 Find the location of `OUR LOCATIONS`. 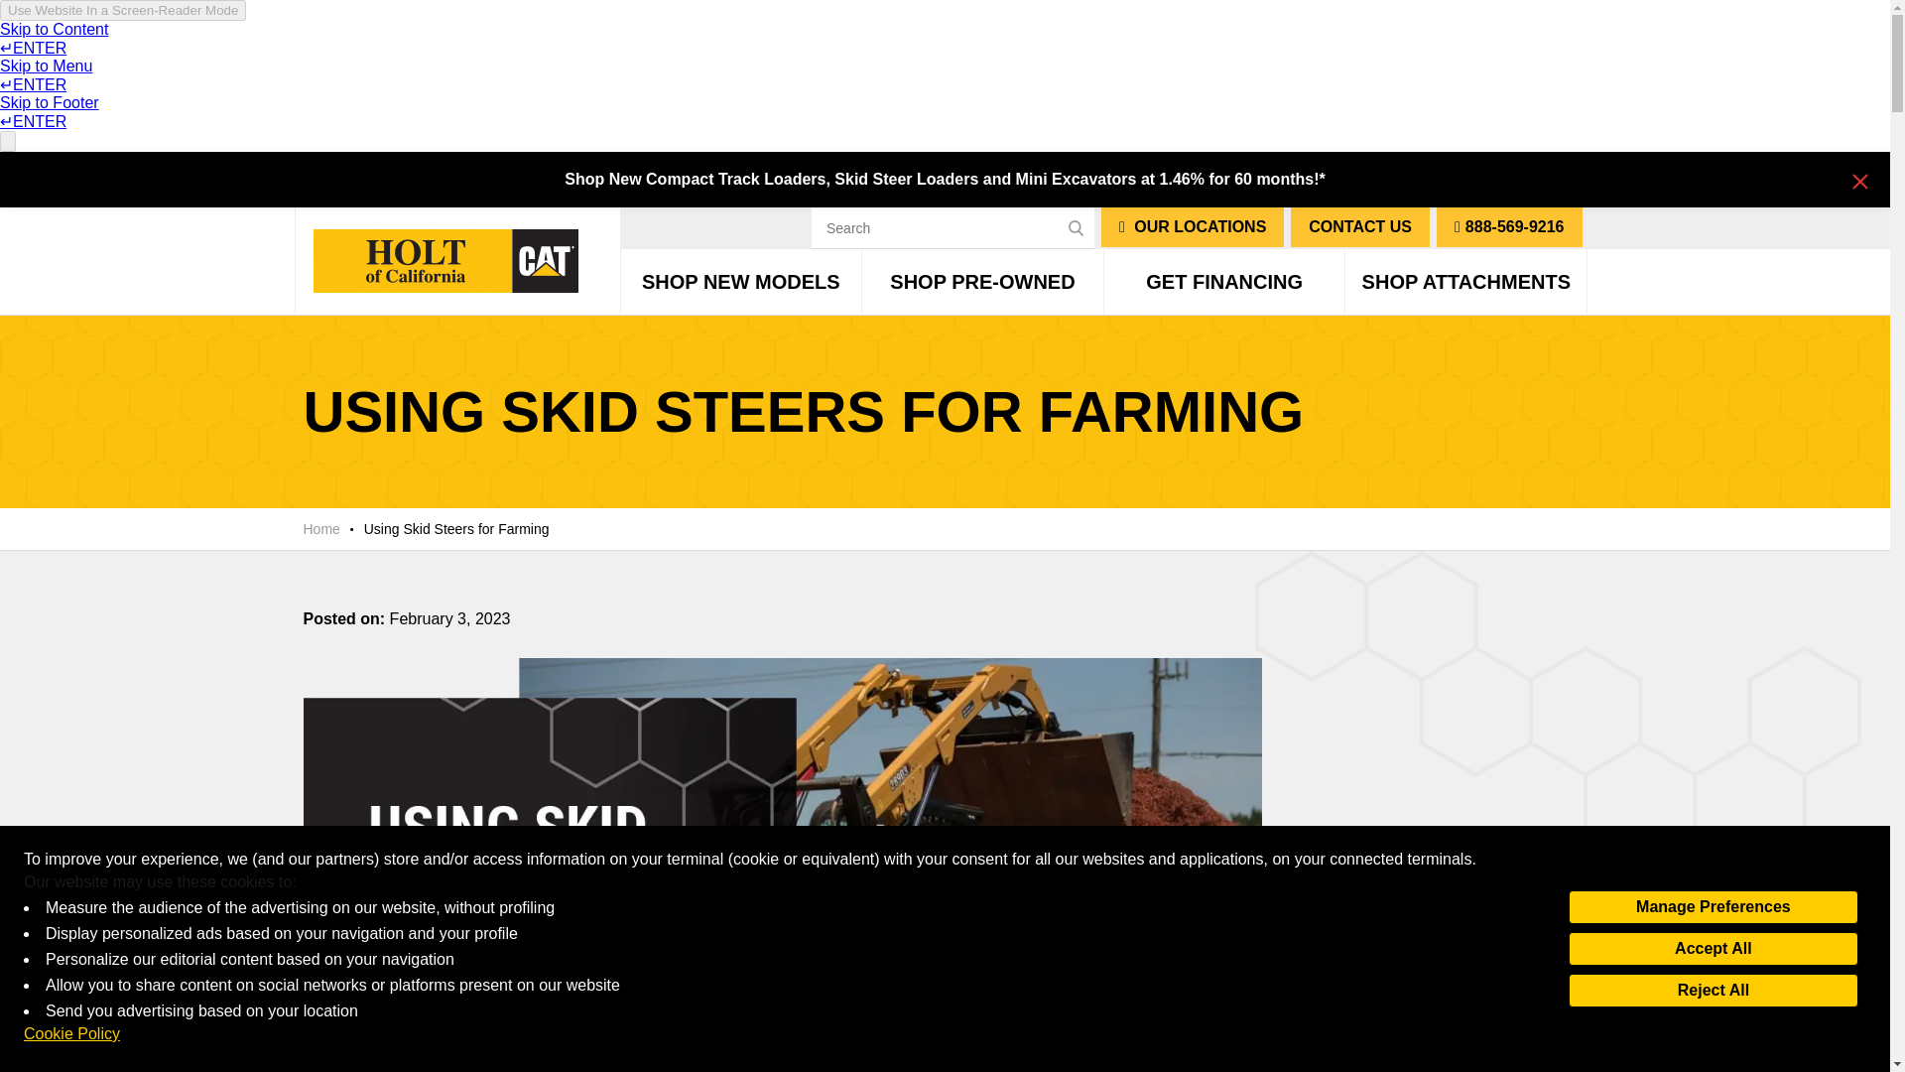

OUR LOCATIONS is located at coordinates (1193, 227).